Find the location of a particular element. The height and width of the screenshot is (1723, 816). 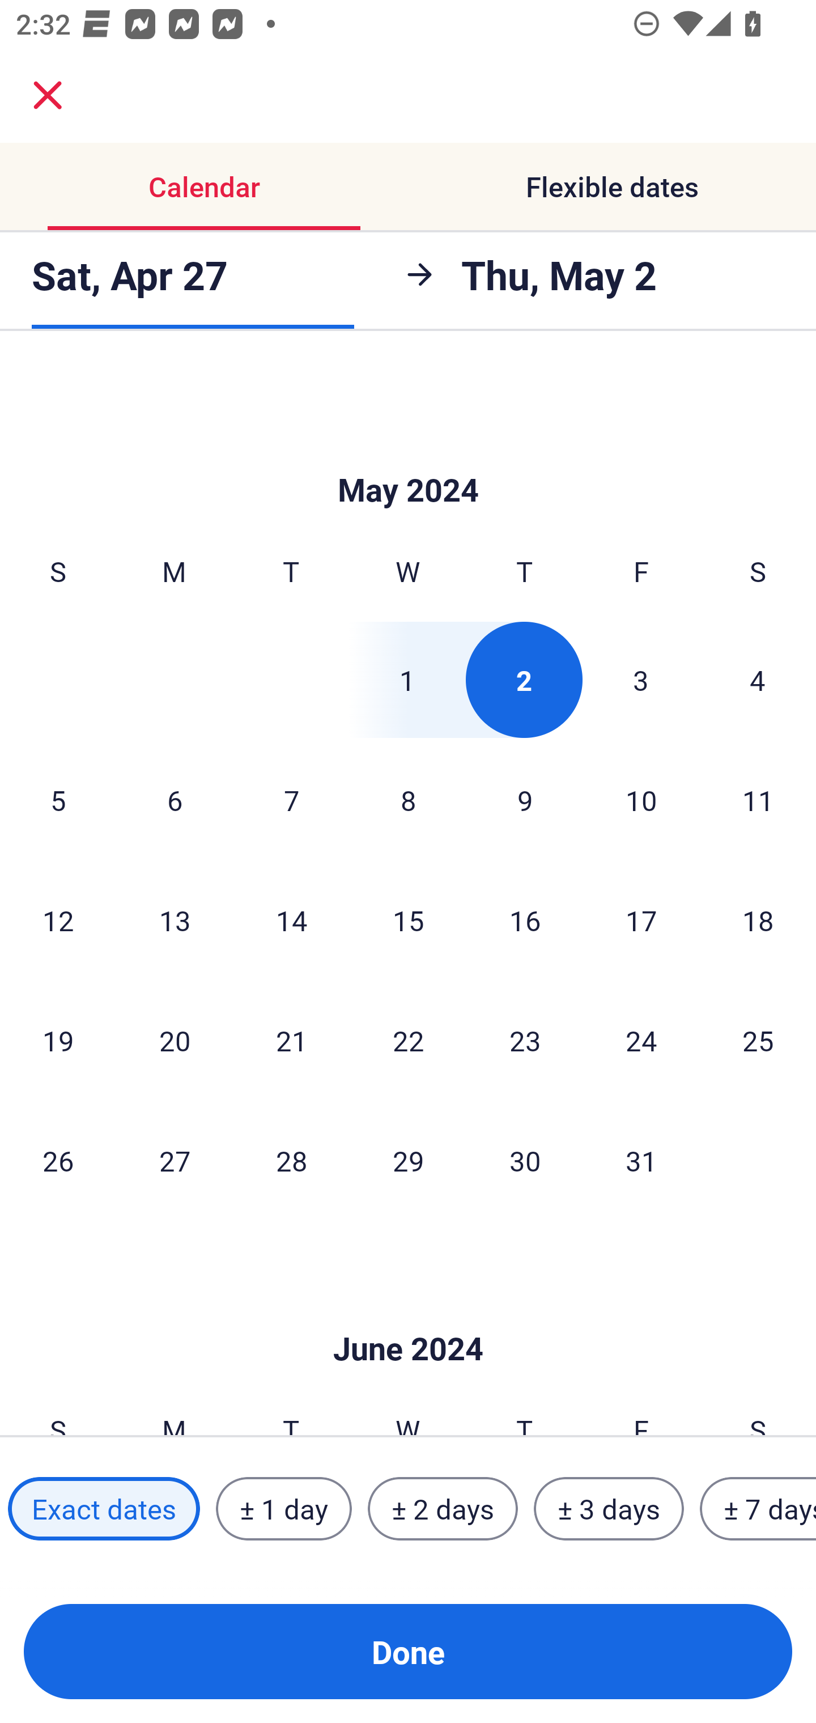

± 1 day is located at coordinates (283, 1508).